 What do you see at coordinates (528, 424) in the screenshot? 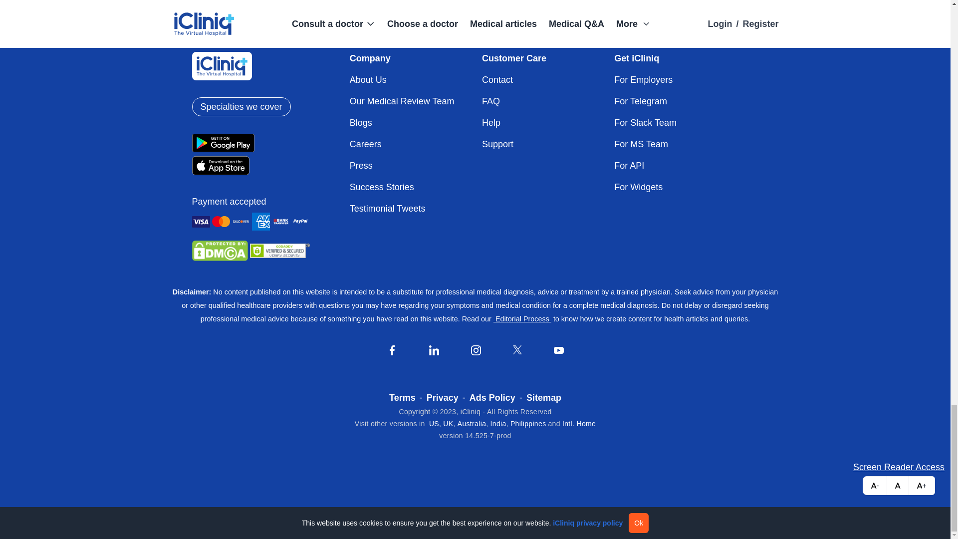
I see `iCliniq Philippines` at bounding box center [528, 424].